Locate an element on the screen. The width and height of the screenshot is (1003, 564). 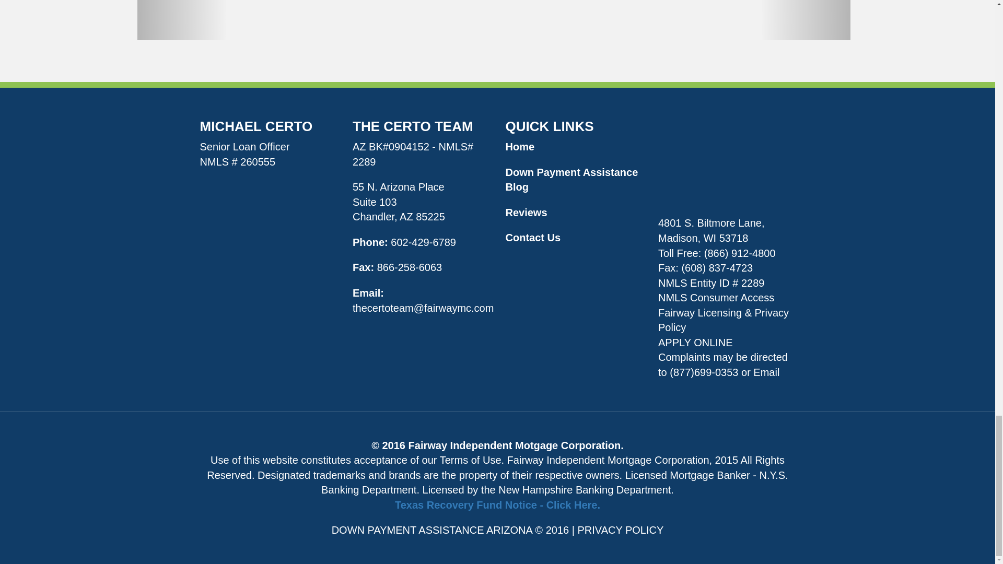
Texas Recovery Fund Notice - Click Here. is located at coordinates (497, 504).